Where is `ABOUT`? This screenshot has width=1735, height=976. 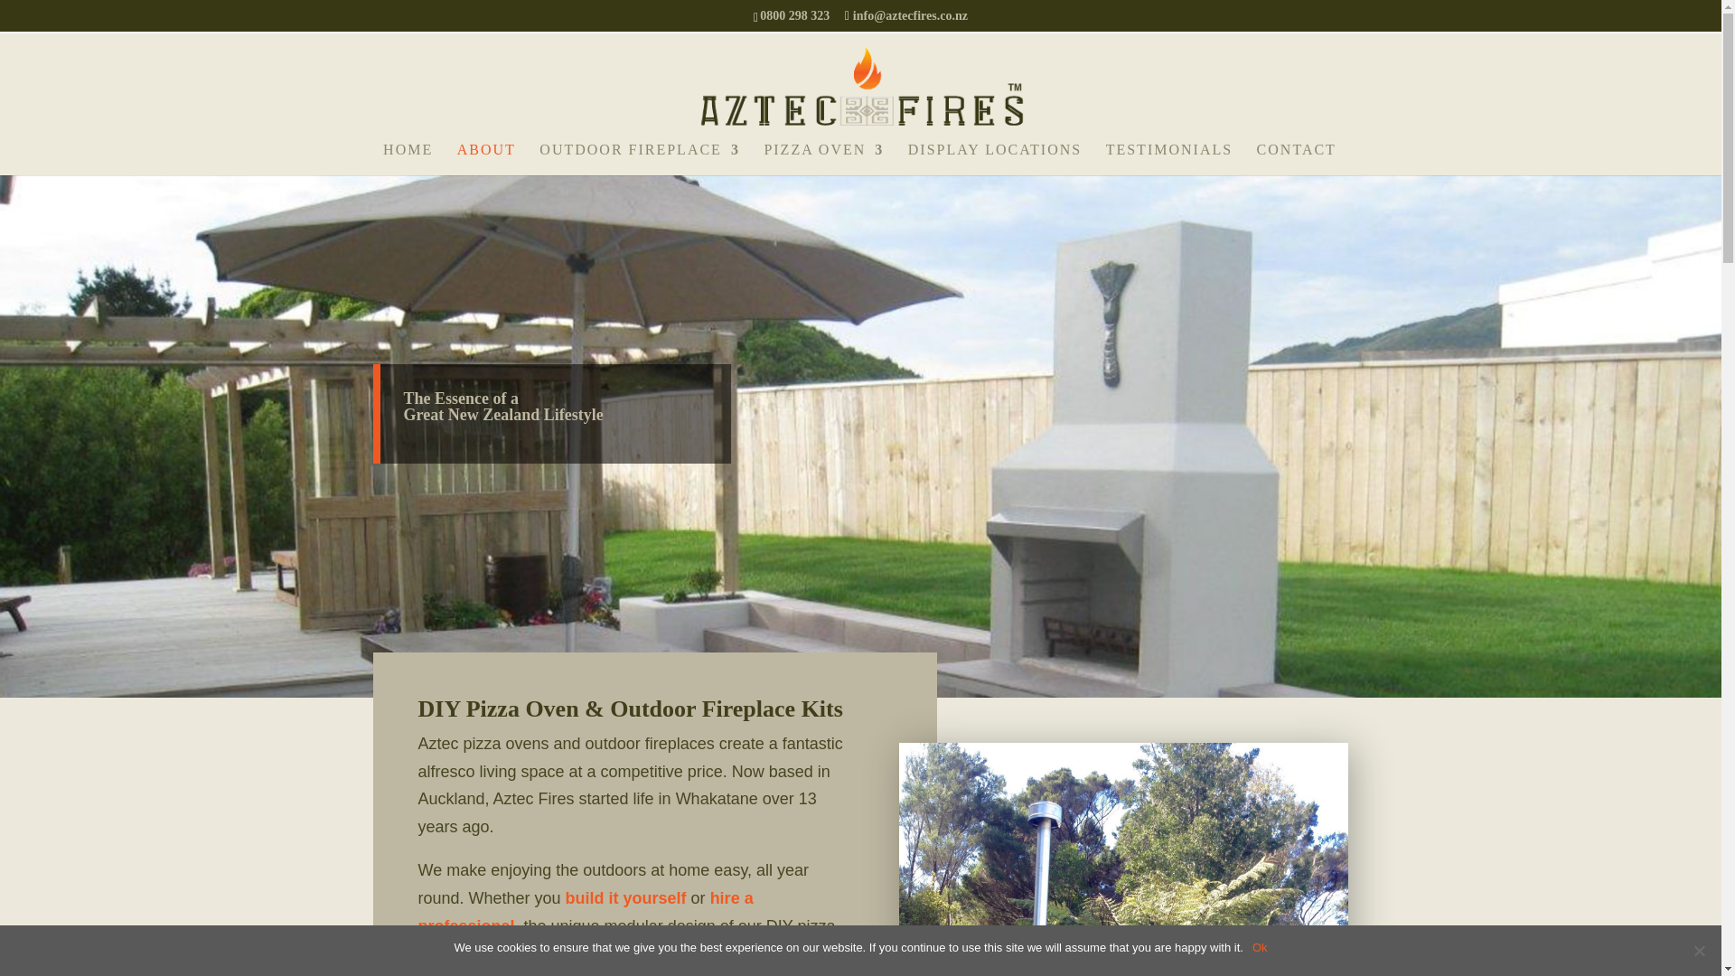
ABOUT is located at coordinates (486, 159).